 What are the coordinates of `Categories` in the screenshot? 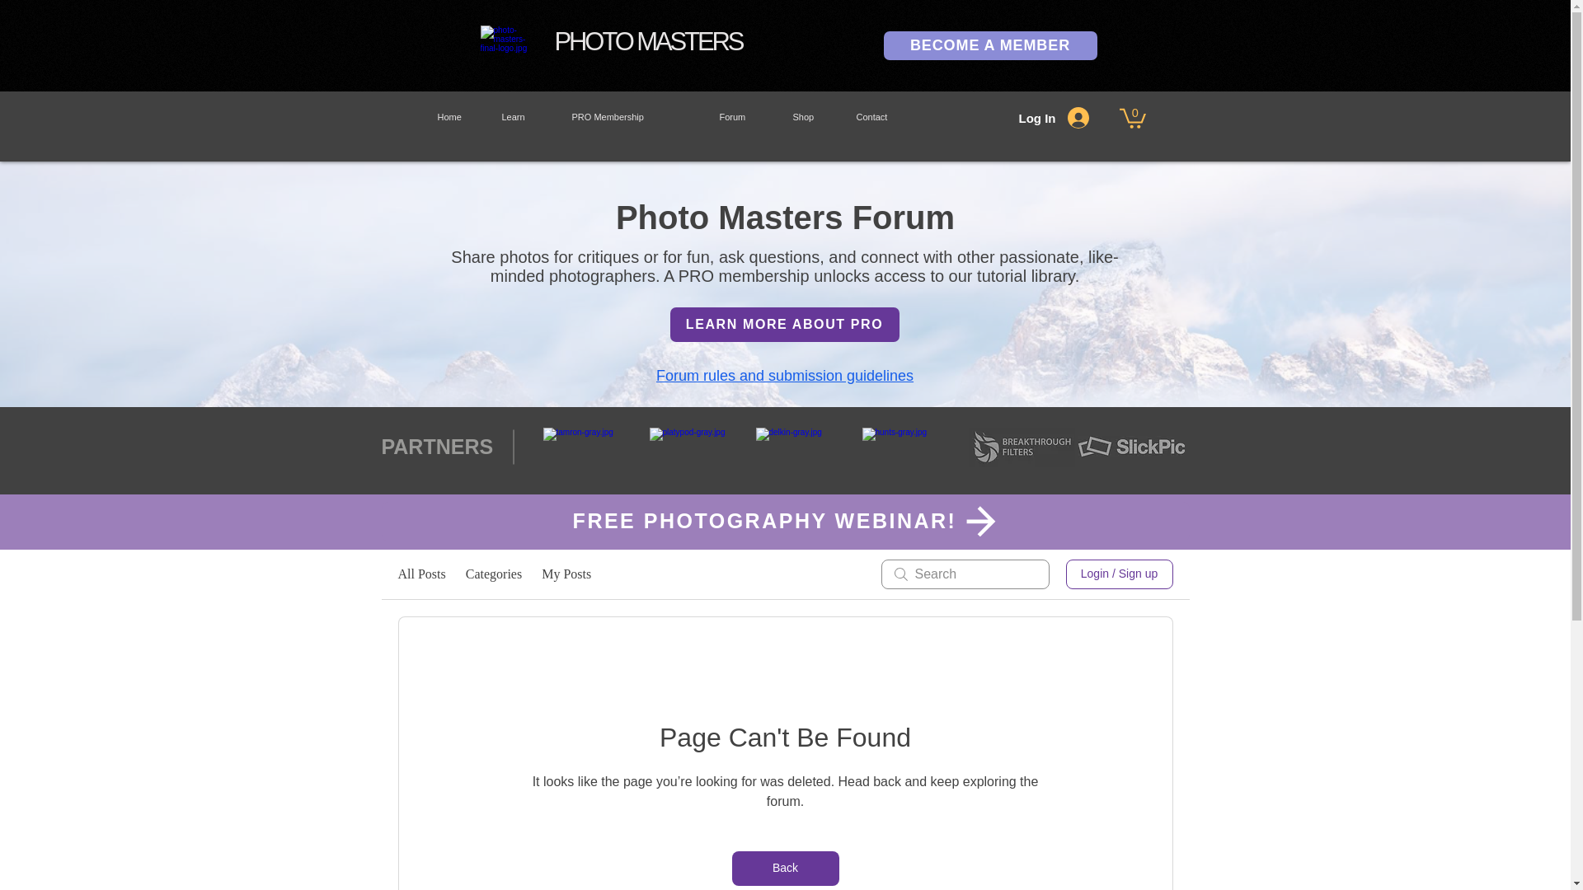 It's located at (493, 574).